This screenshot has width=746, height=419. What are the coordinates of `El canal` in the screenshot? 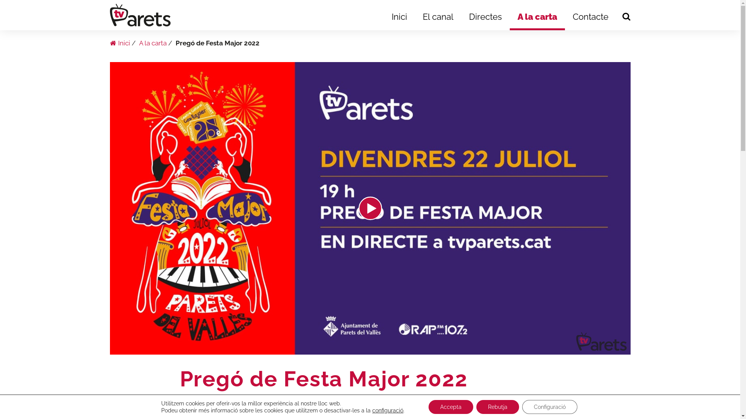 It's located at (438, 17).